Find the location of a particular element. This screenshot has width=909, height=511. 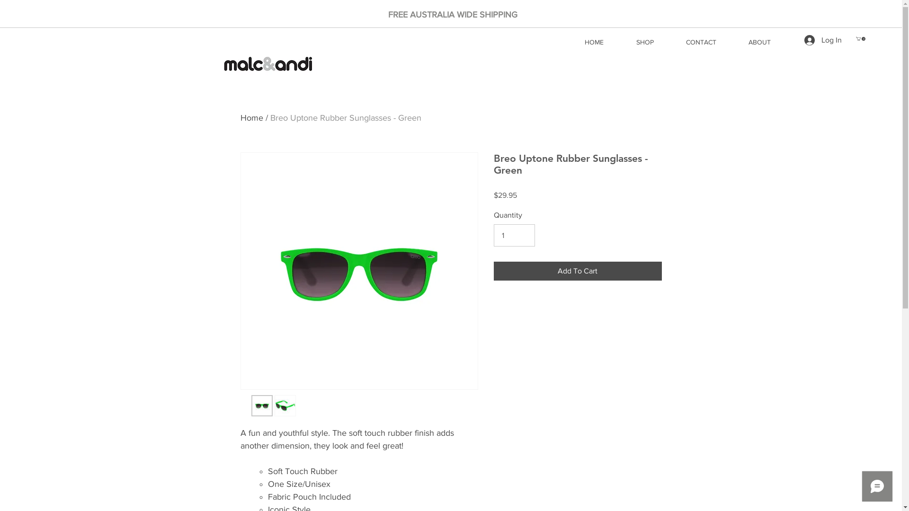

CONTACT is located at coordinates (701, 42).